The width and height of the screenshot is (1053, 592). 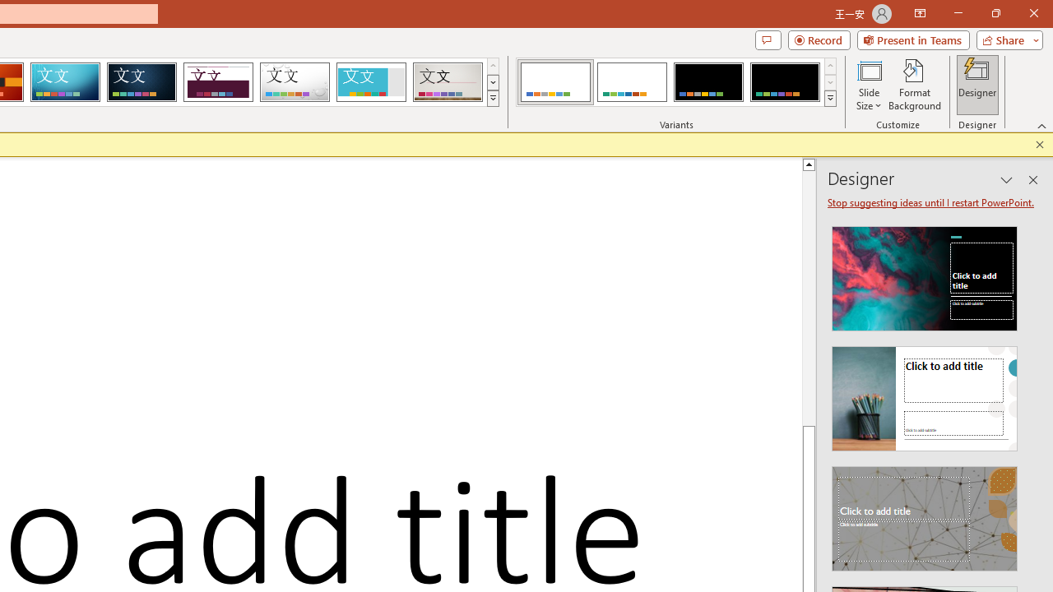 What do you see at coordinates (218, 82) in the screenshot?
I see `Dividend` at bounding box center [218, 82].